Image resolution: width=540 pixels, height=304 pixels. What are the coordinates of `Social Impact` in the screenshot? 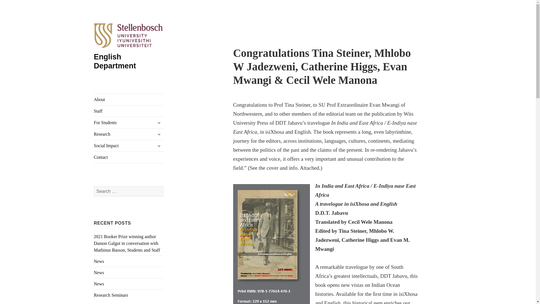 It's located at (129, 146).